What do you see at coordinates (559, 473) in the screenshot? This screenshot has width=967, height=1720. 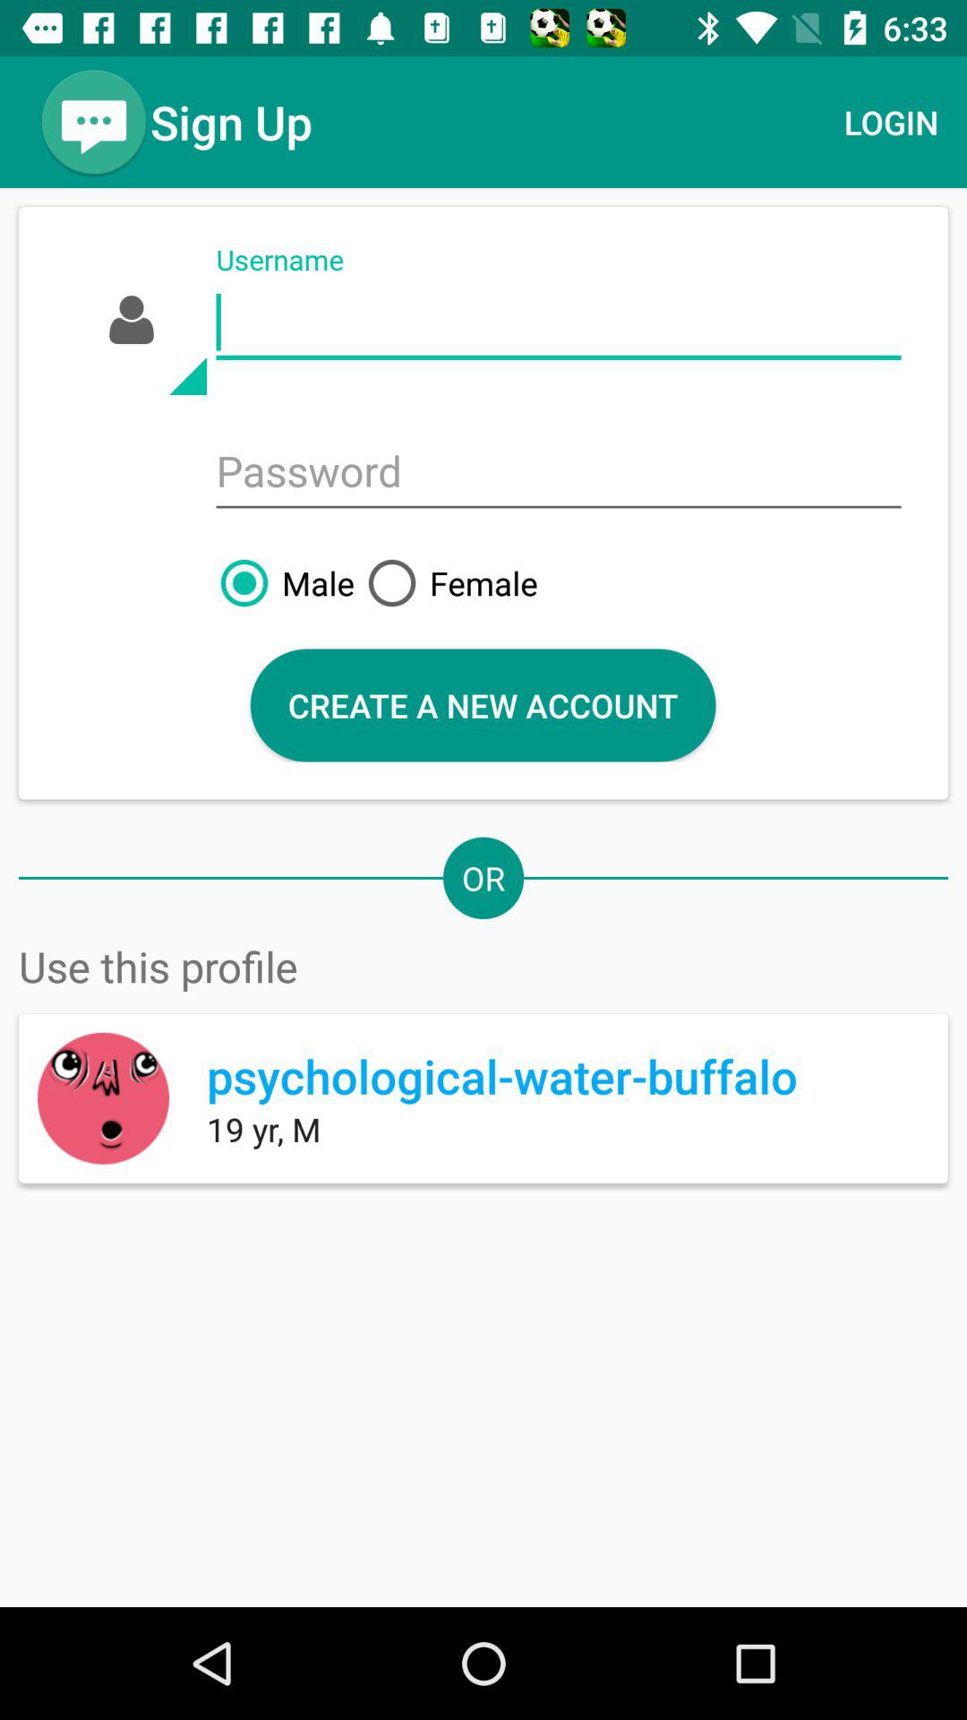 I see `put in password` at bounding box center [559, 473].